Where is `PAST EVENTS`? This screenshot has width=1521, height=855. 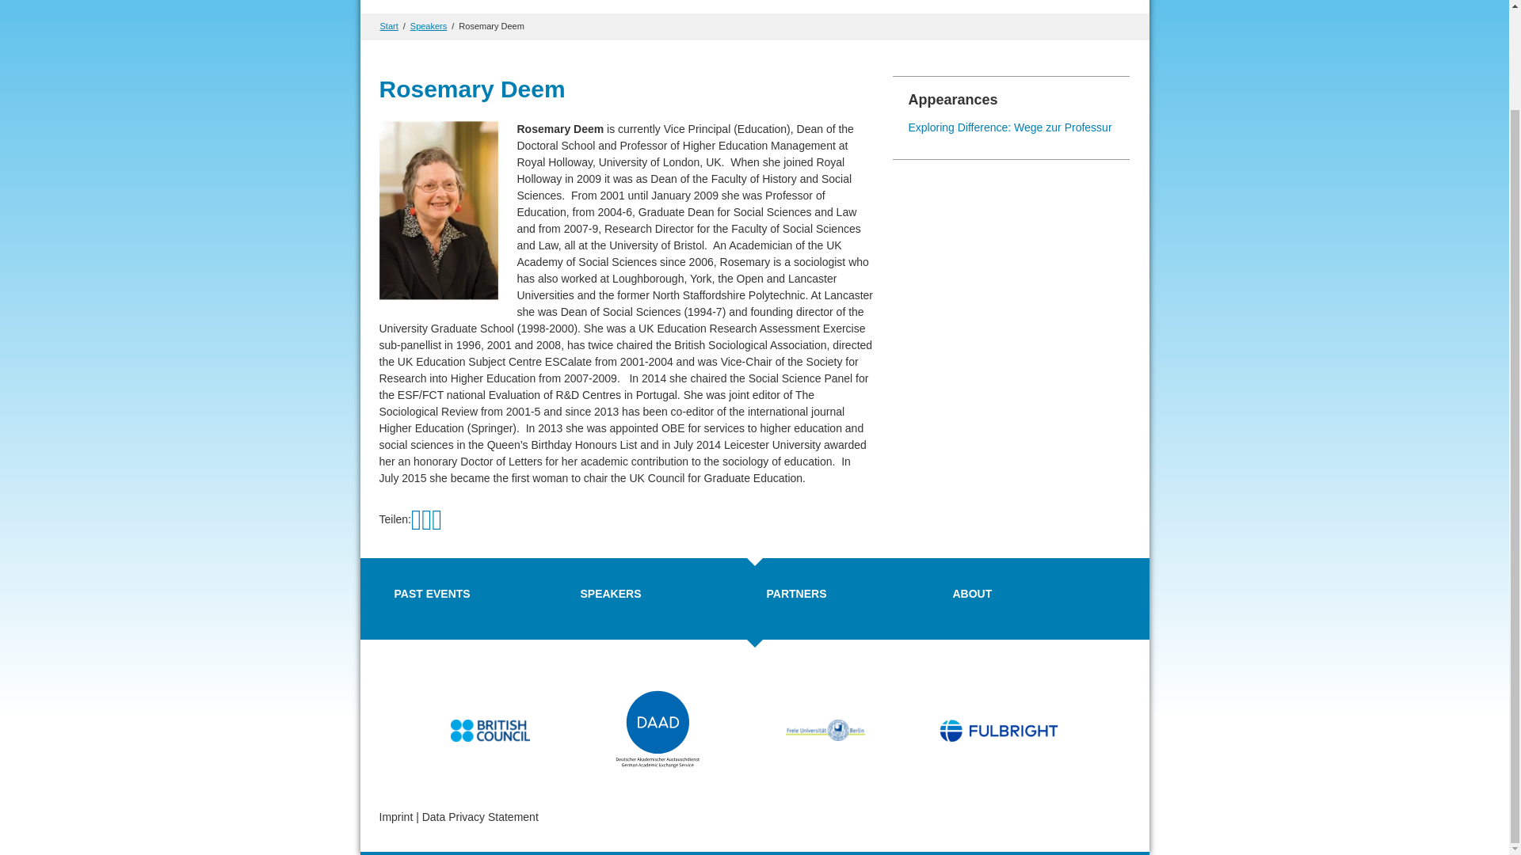 PAST EVENTS is located at coordinates (432, 594).